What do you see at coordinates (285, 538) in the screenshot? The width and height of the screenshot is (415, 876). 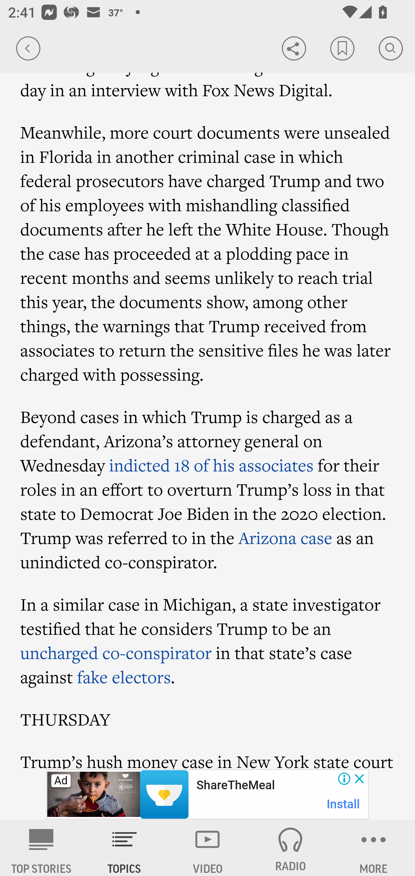 I see `Arizona case` at bounding box center [285, 538].